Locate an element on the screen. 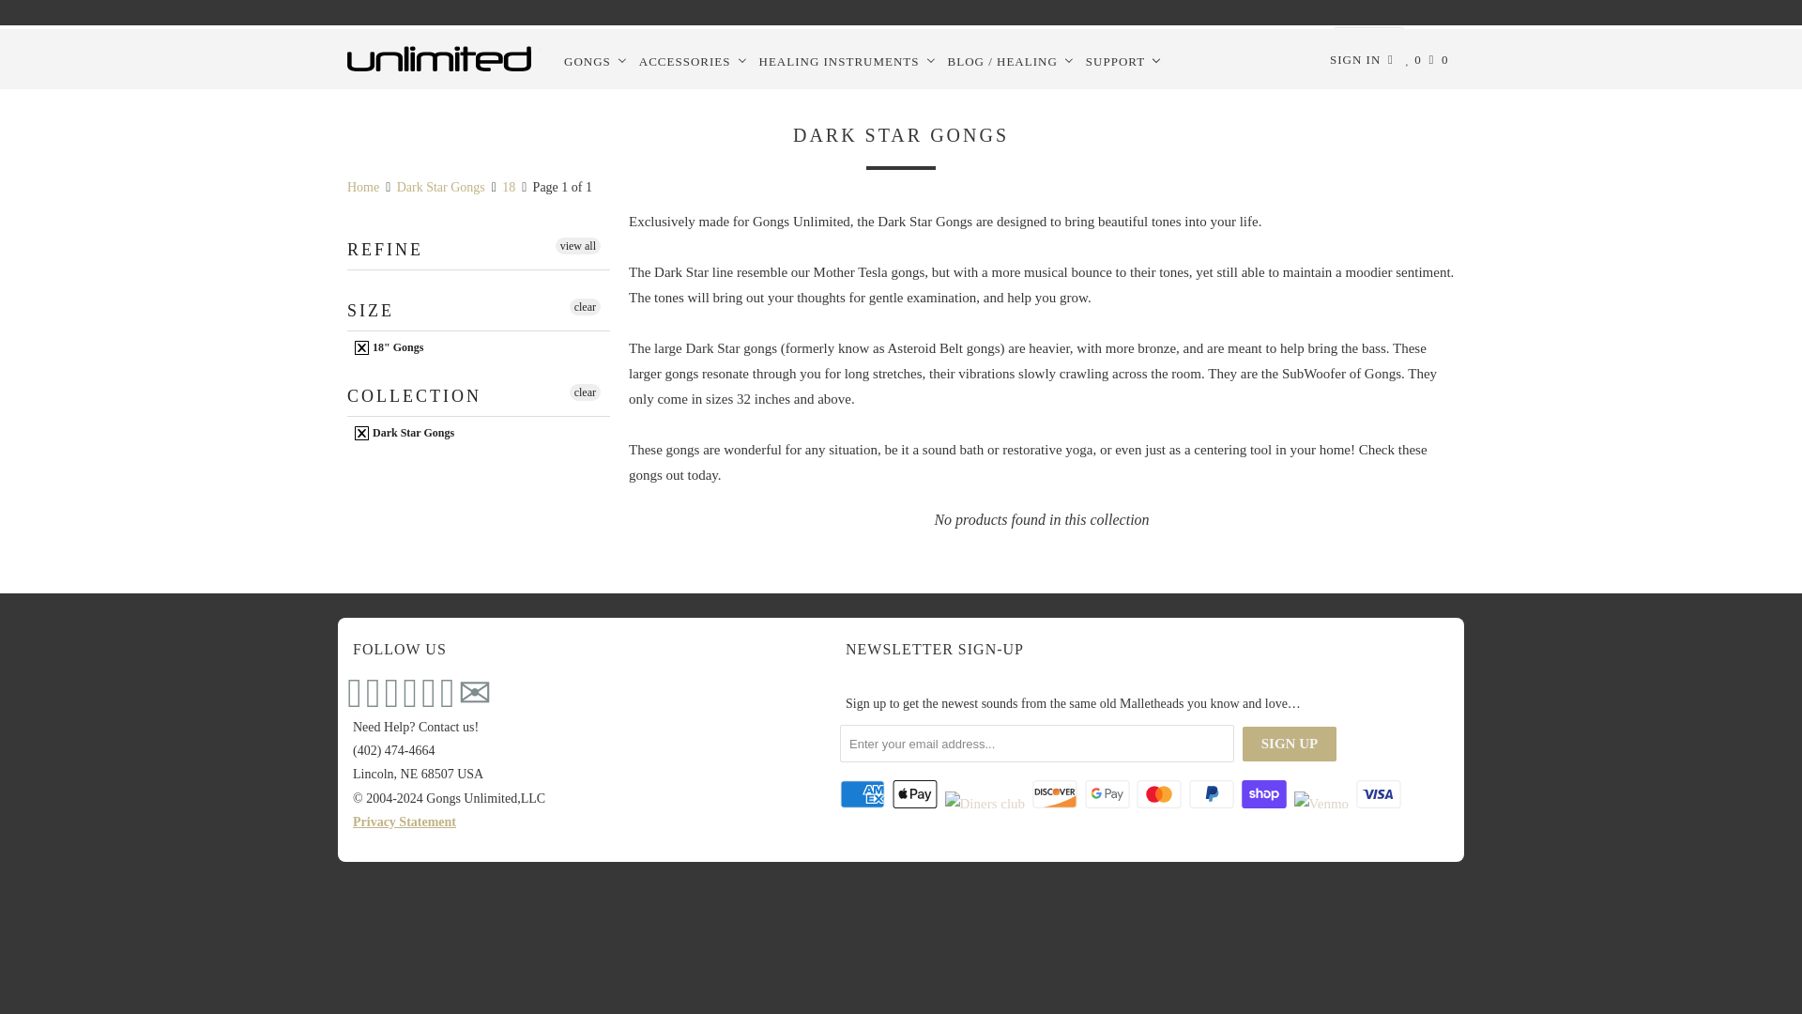 Image resolution: width=1802 pixels, height=1014 pixels. 18" Gongs is located at coordinates (479, 347).